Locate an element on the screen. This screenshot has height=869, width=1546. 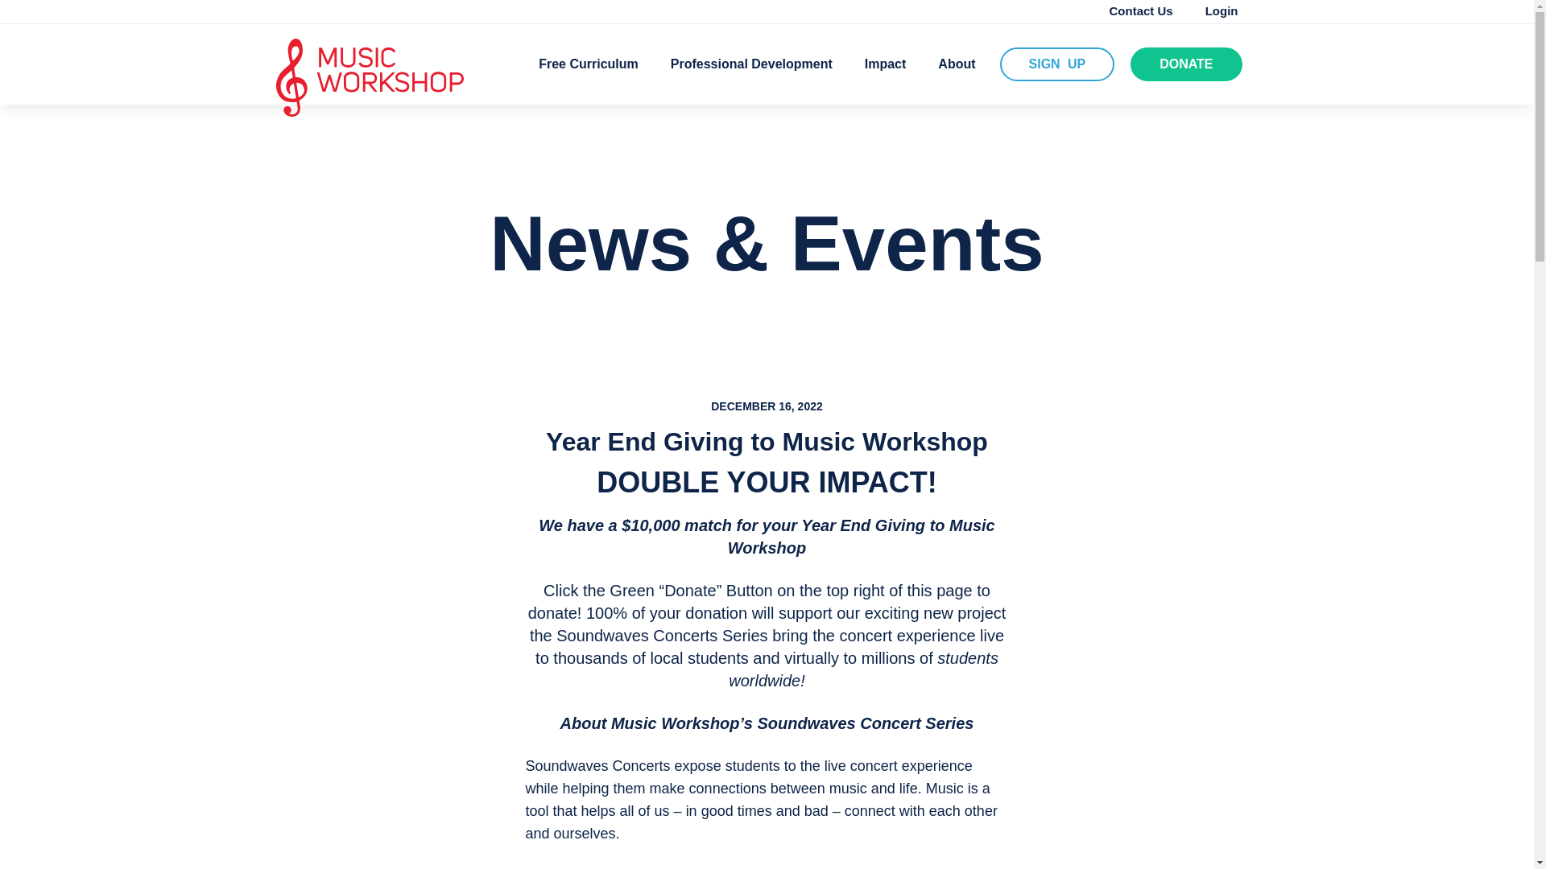
Link to Sign Up page in new tab is located at coordinates (1057, 64).